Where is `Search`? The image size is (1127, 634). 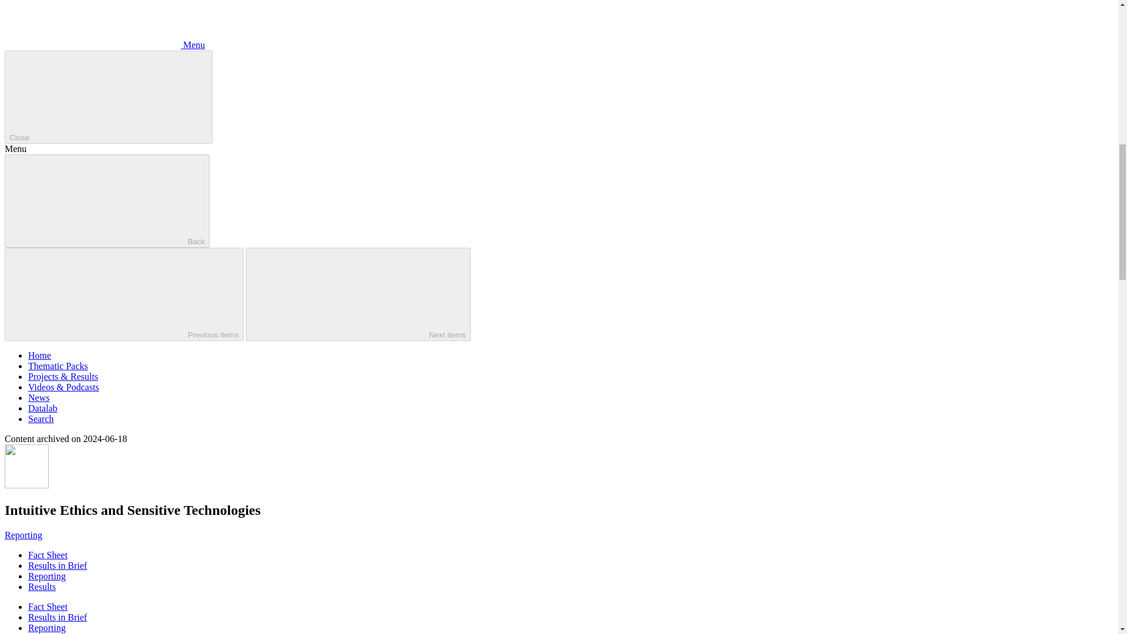 Search is located at coordinates (41, 419).